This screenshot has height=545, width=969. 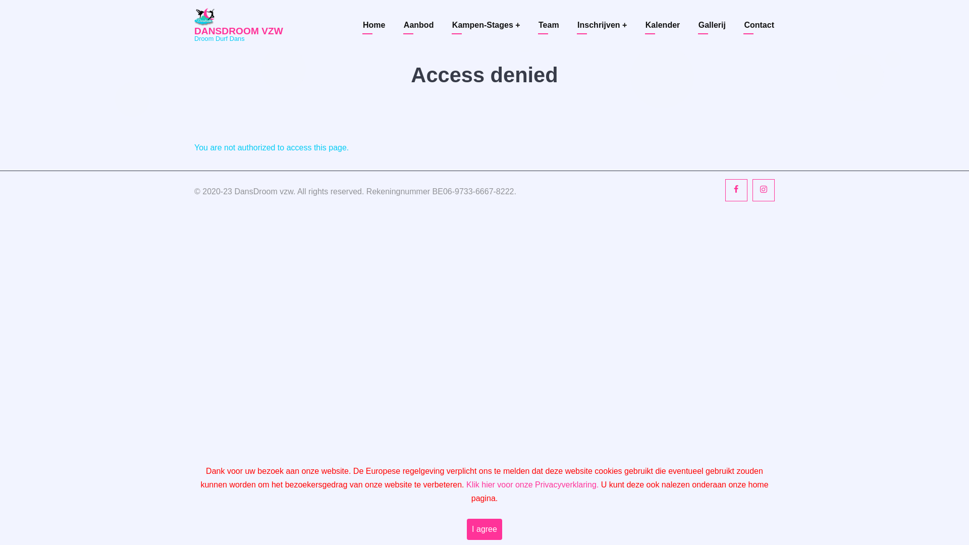 What do you see at coordinates (549, 25) in the screenshot?
I see `Team` at bounding box center [549, 25].